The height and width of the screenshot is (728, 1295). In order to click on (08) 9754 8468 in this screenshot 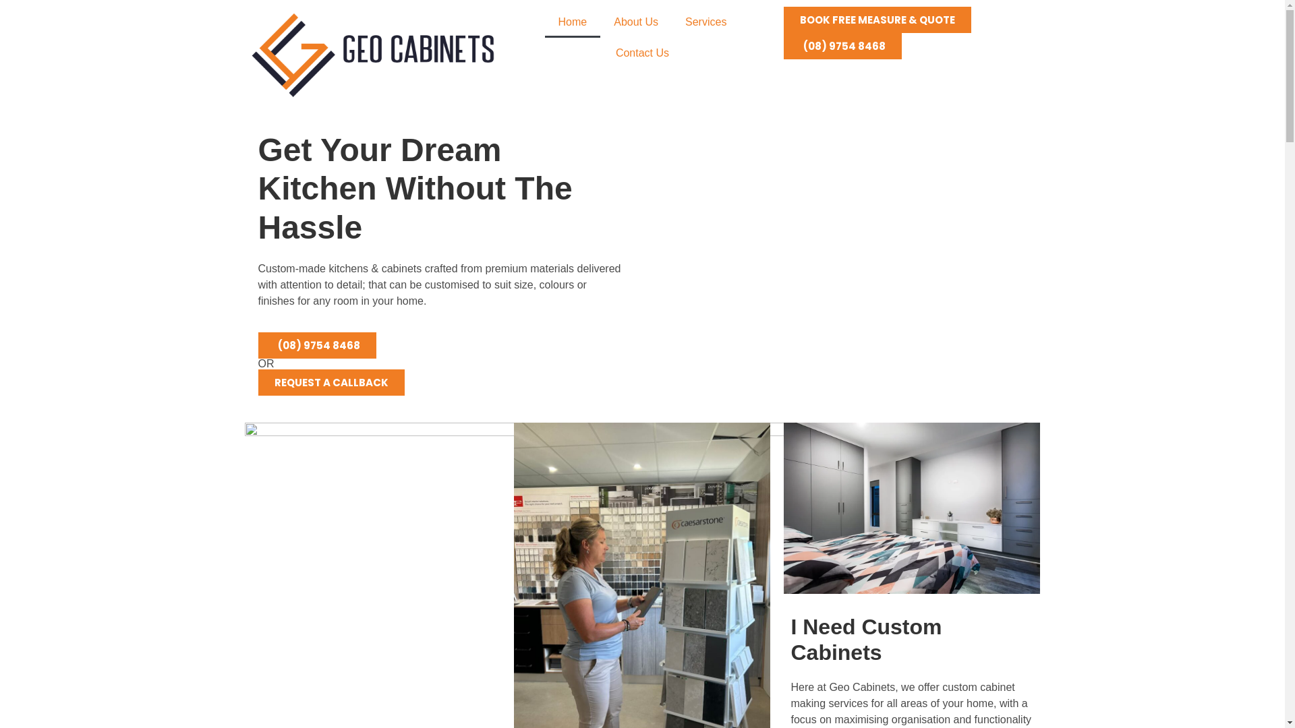, I will do `click(843, 46)`.